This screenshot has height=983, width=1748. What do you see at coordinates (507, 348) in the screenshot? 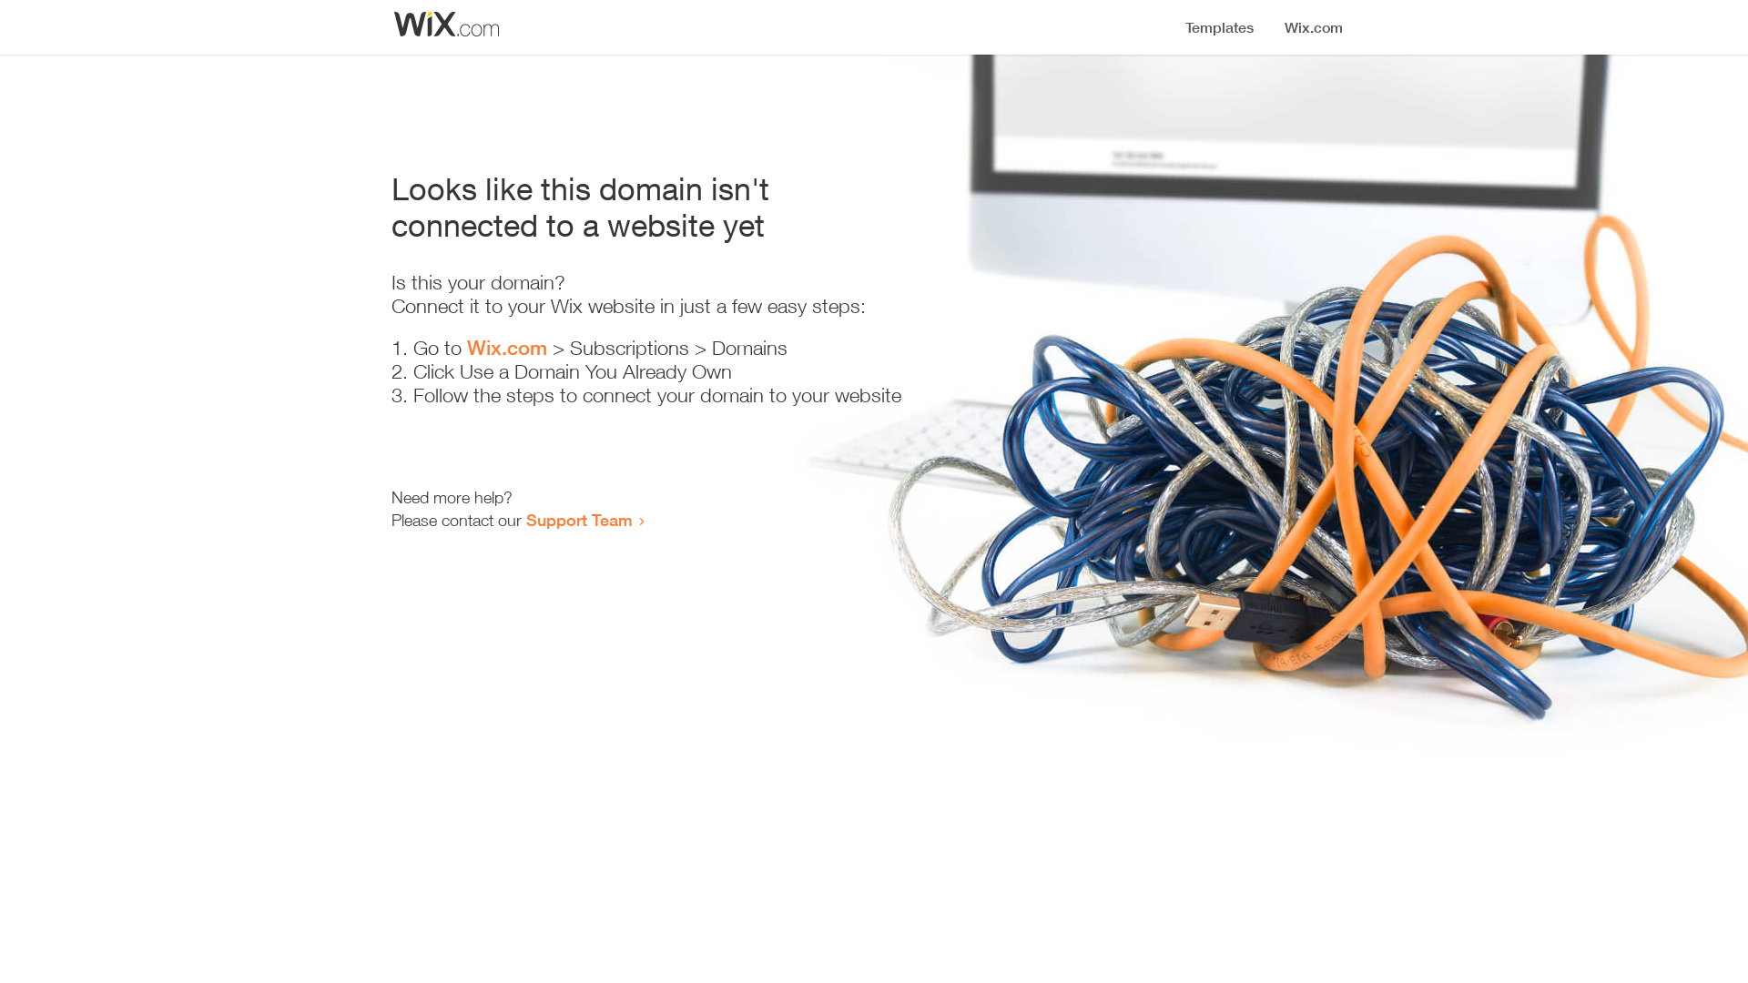
I see `Wix.com` at bounding box center [507, 348].